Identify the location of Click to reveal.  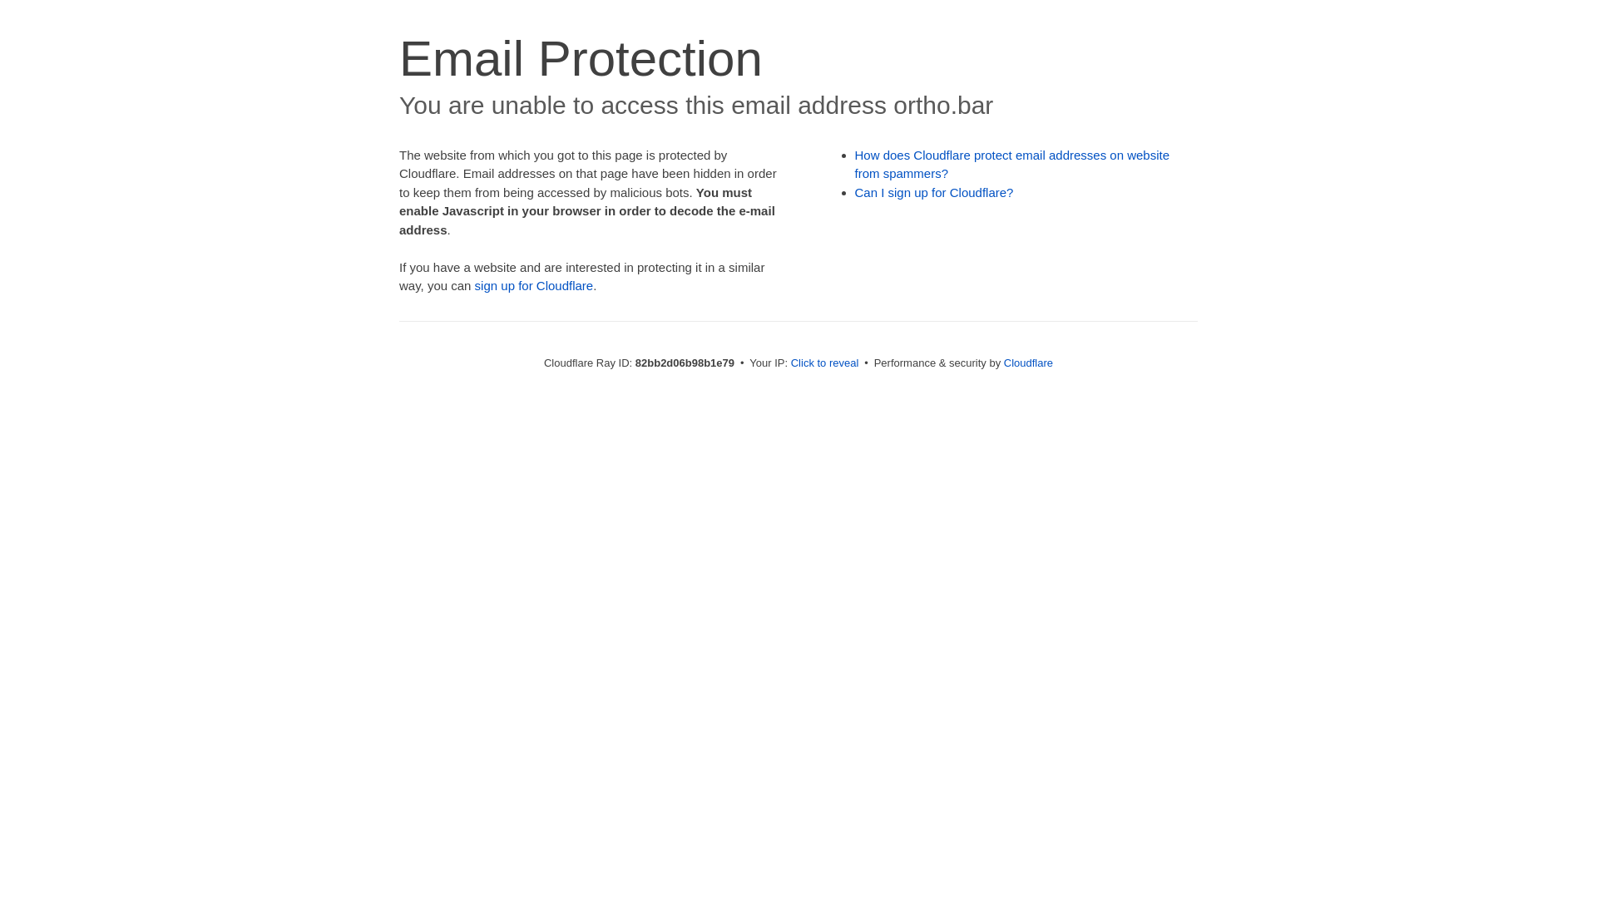
(825, 363).